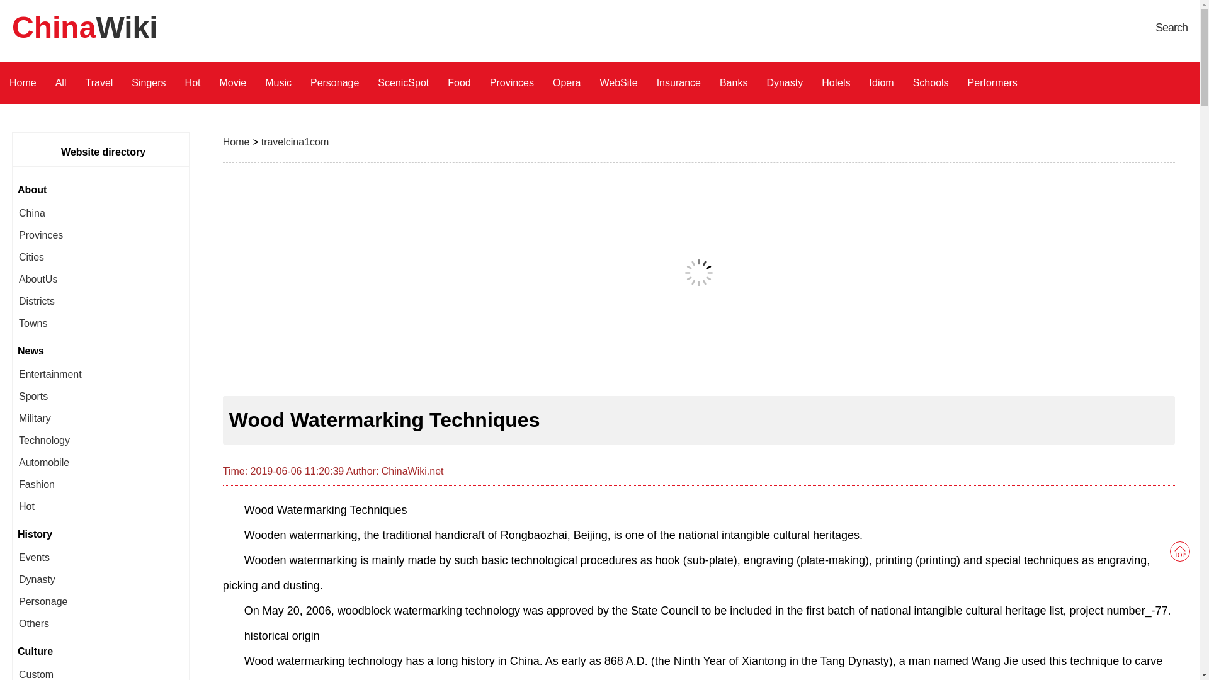 This screenshot has width=1209, height=680. Describe the element at coordinates (992, 83) in the screenshot. I see `Performers` at that location.